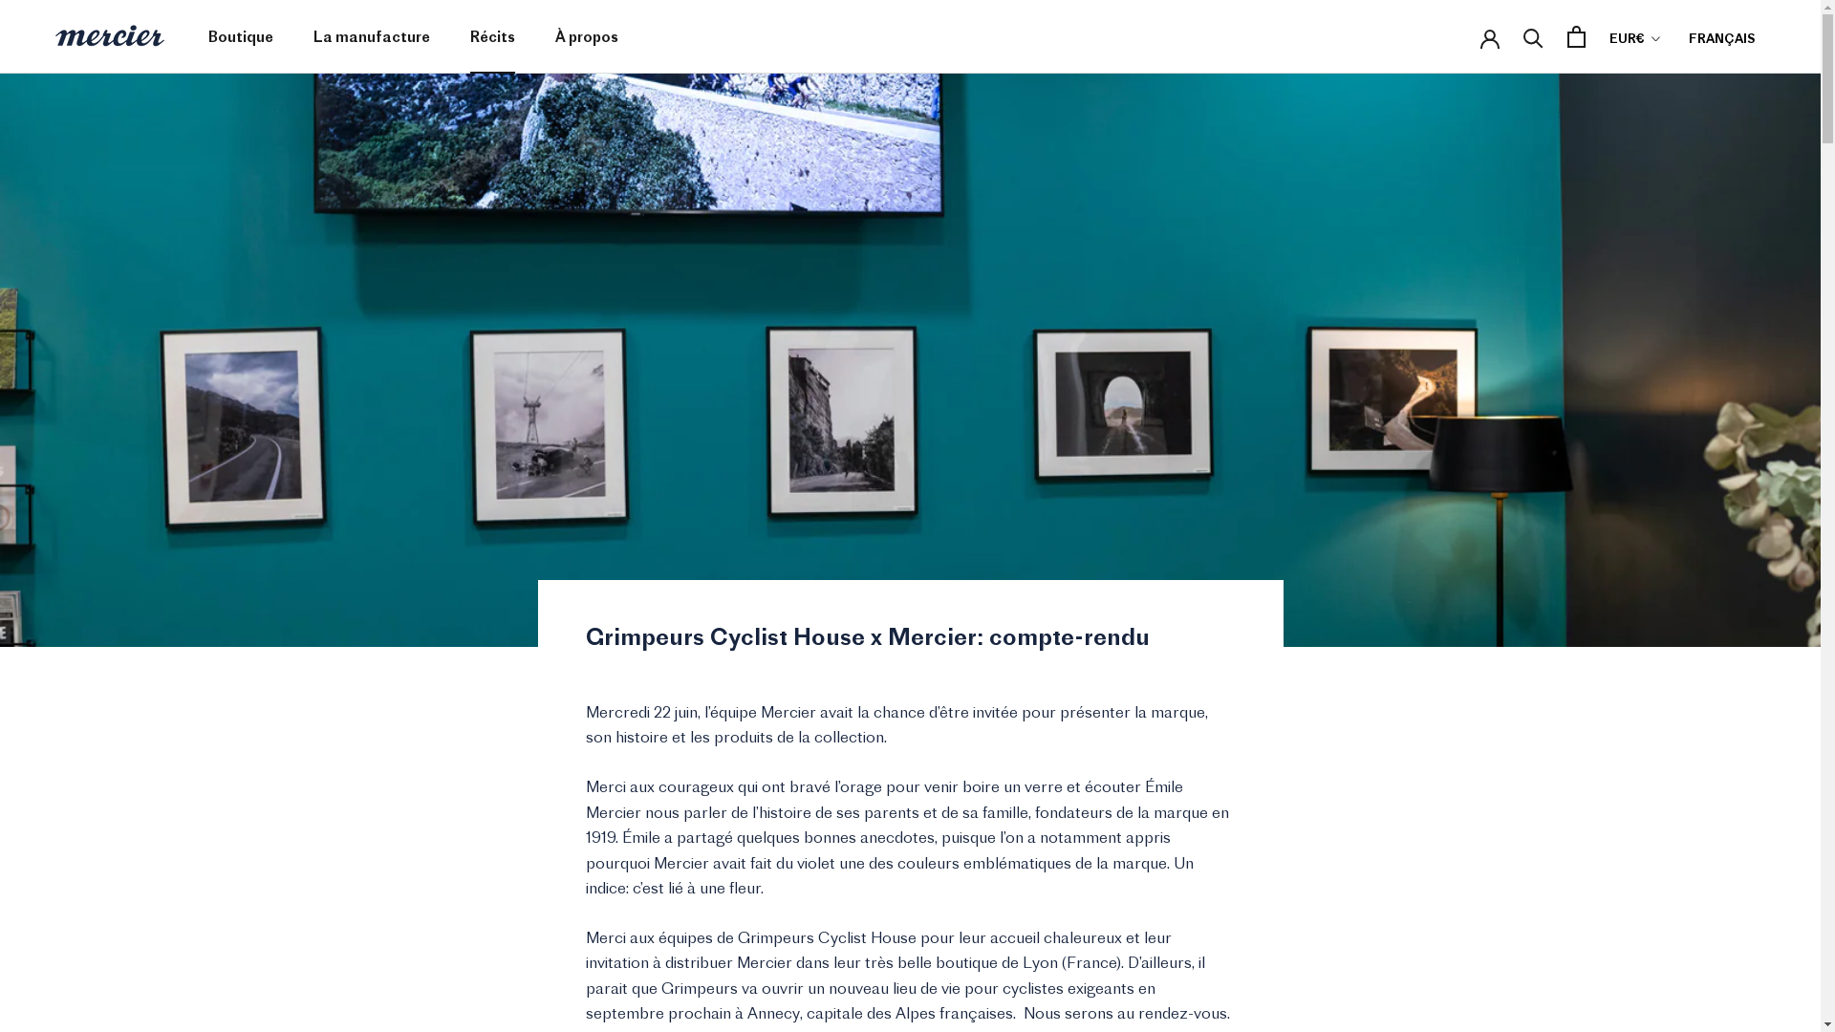  What do you see at coordinates (1669, 594) in the screenshot?
I see `CVE` at bounding box center [1669, 594].